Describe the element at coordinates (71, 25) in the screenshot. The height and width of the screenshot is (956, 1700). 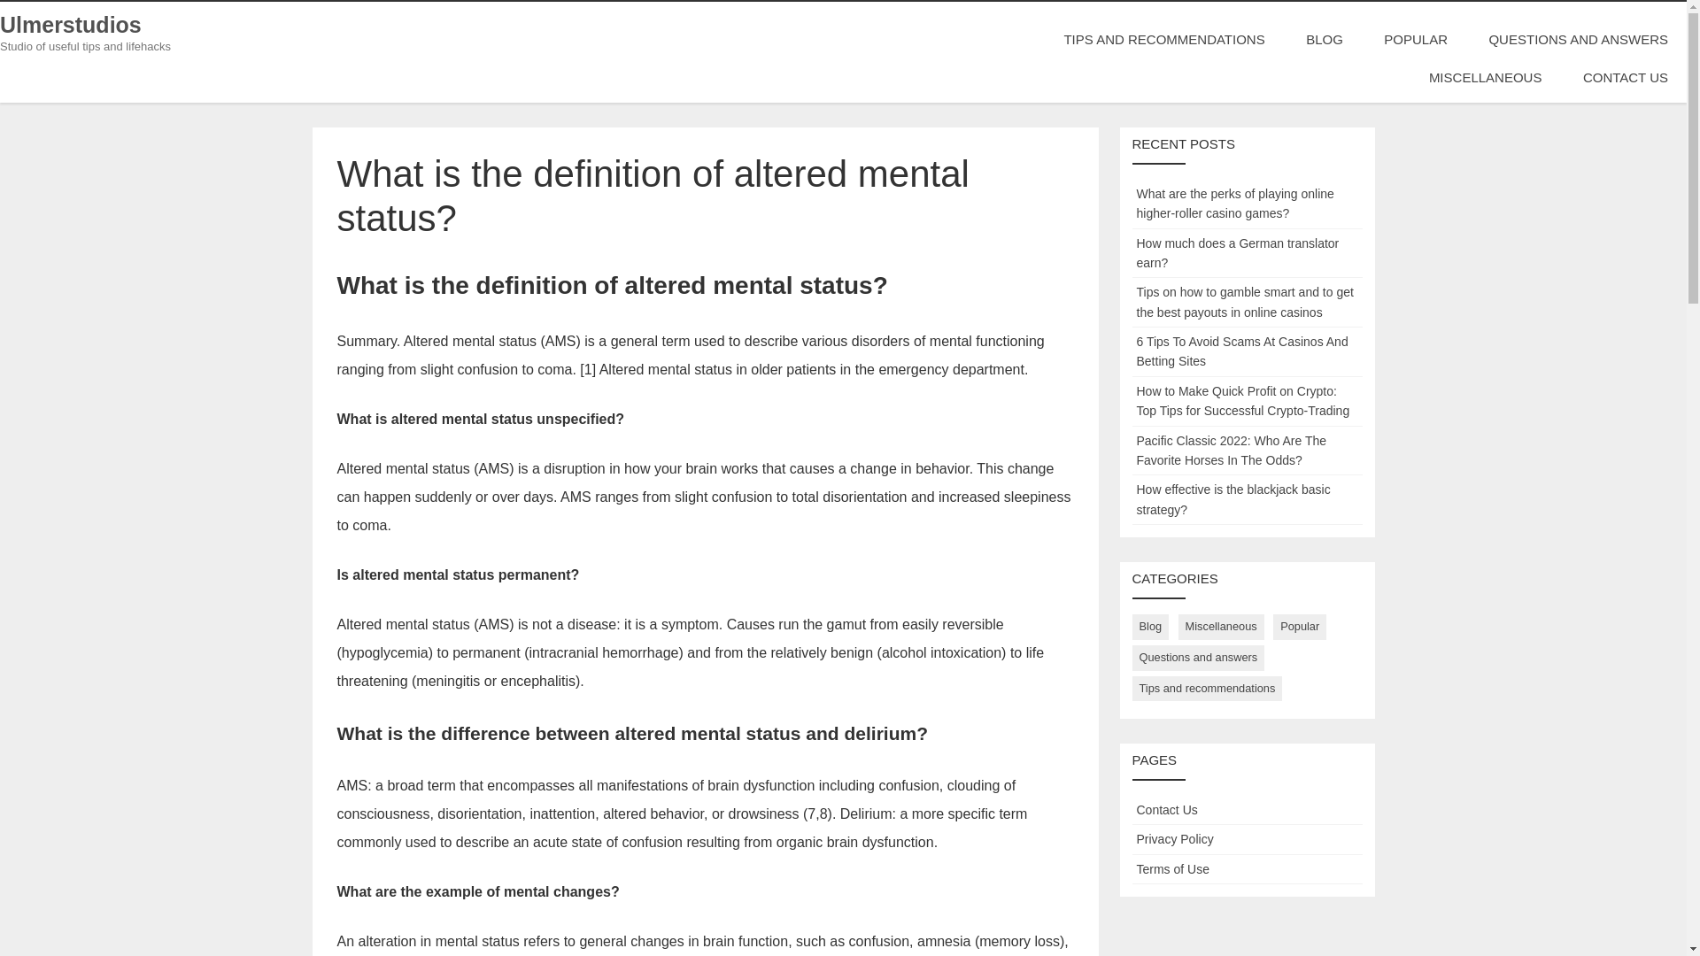
I see `Ulmerstudios` at that location.